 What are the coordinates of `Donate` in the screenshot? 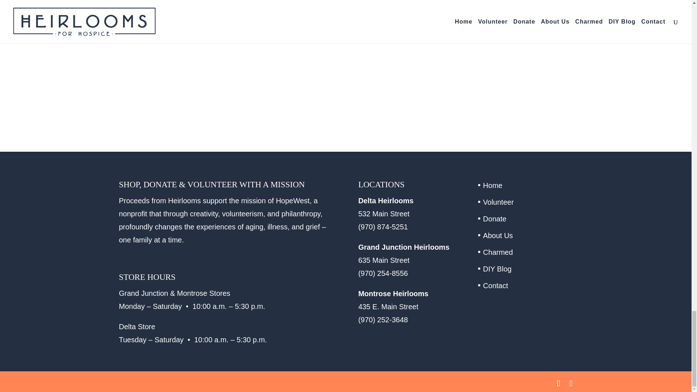 It's located at (494, 219).